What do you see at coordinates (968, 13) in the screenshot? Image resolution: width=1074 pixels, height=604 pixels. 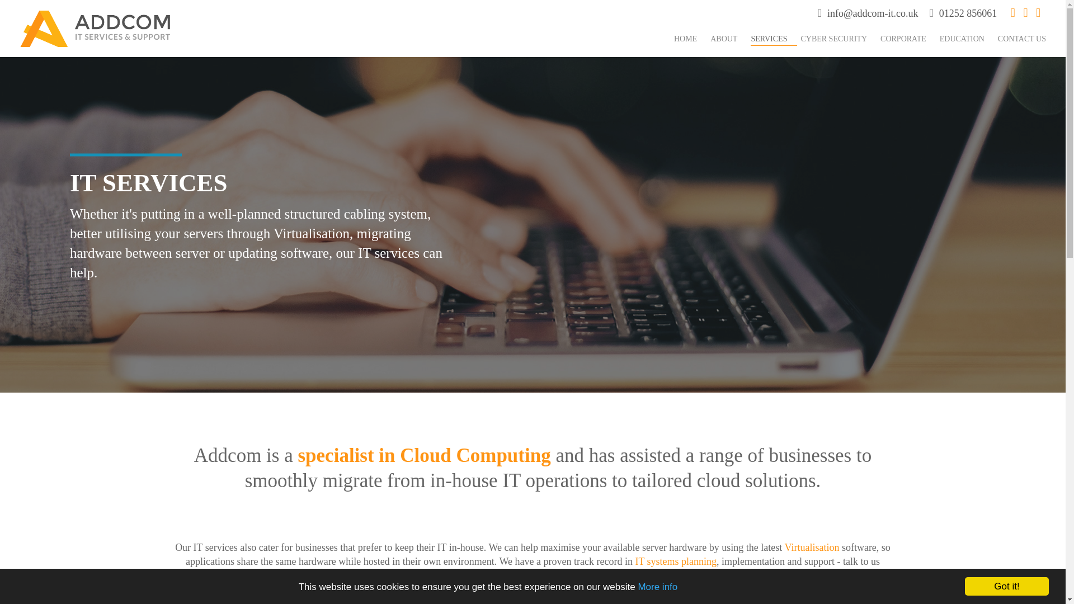 I see `01252 856061` at bounding box center [968, 13].